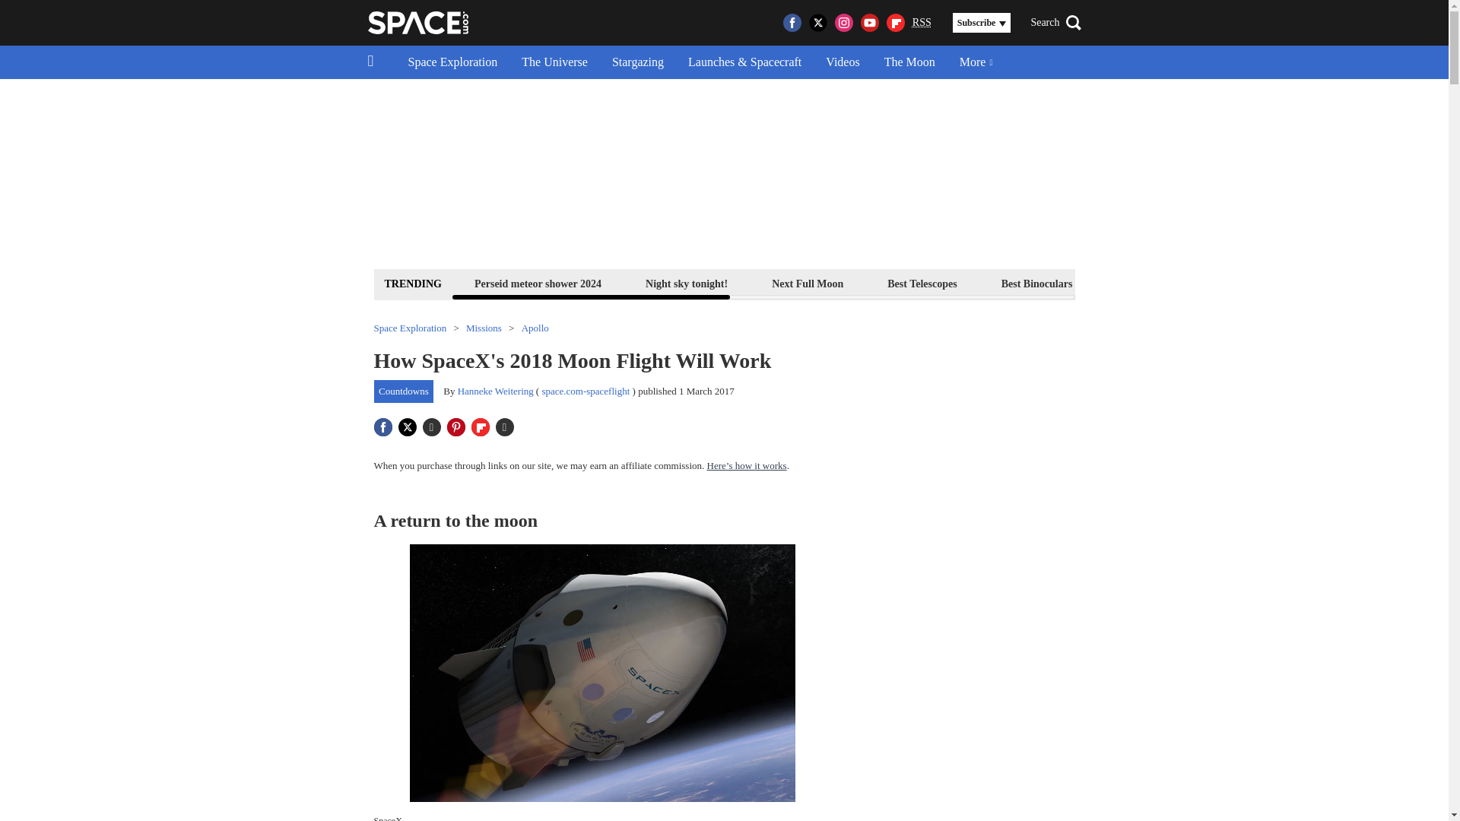 The width and height of the screenshot is (1460, 821). What do you see at coordinates (686, 283) in the screenshot?
I see `Night sky tonight!` at bounding box center [686, 283].